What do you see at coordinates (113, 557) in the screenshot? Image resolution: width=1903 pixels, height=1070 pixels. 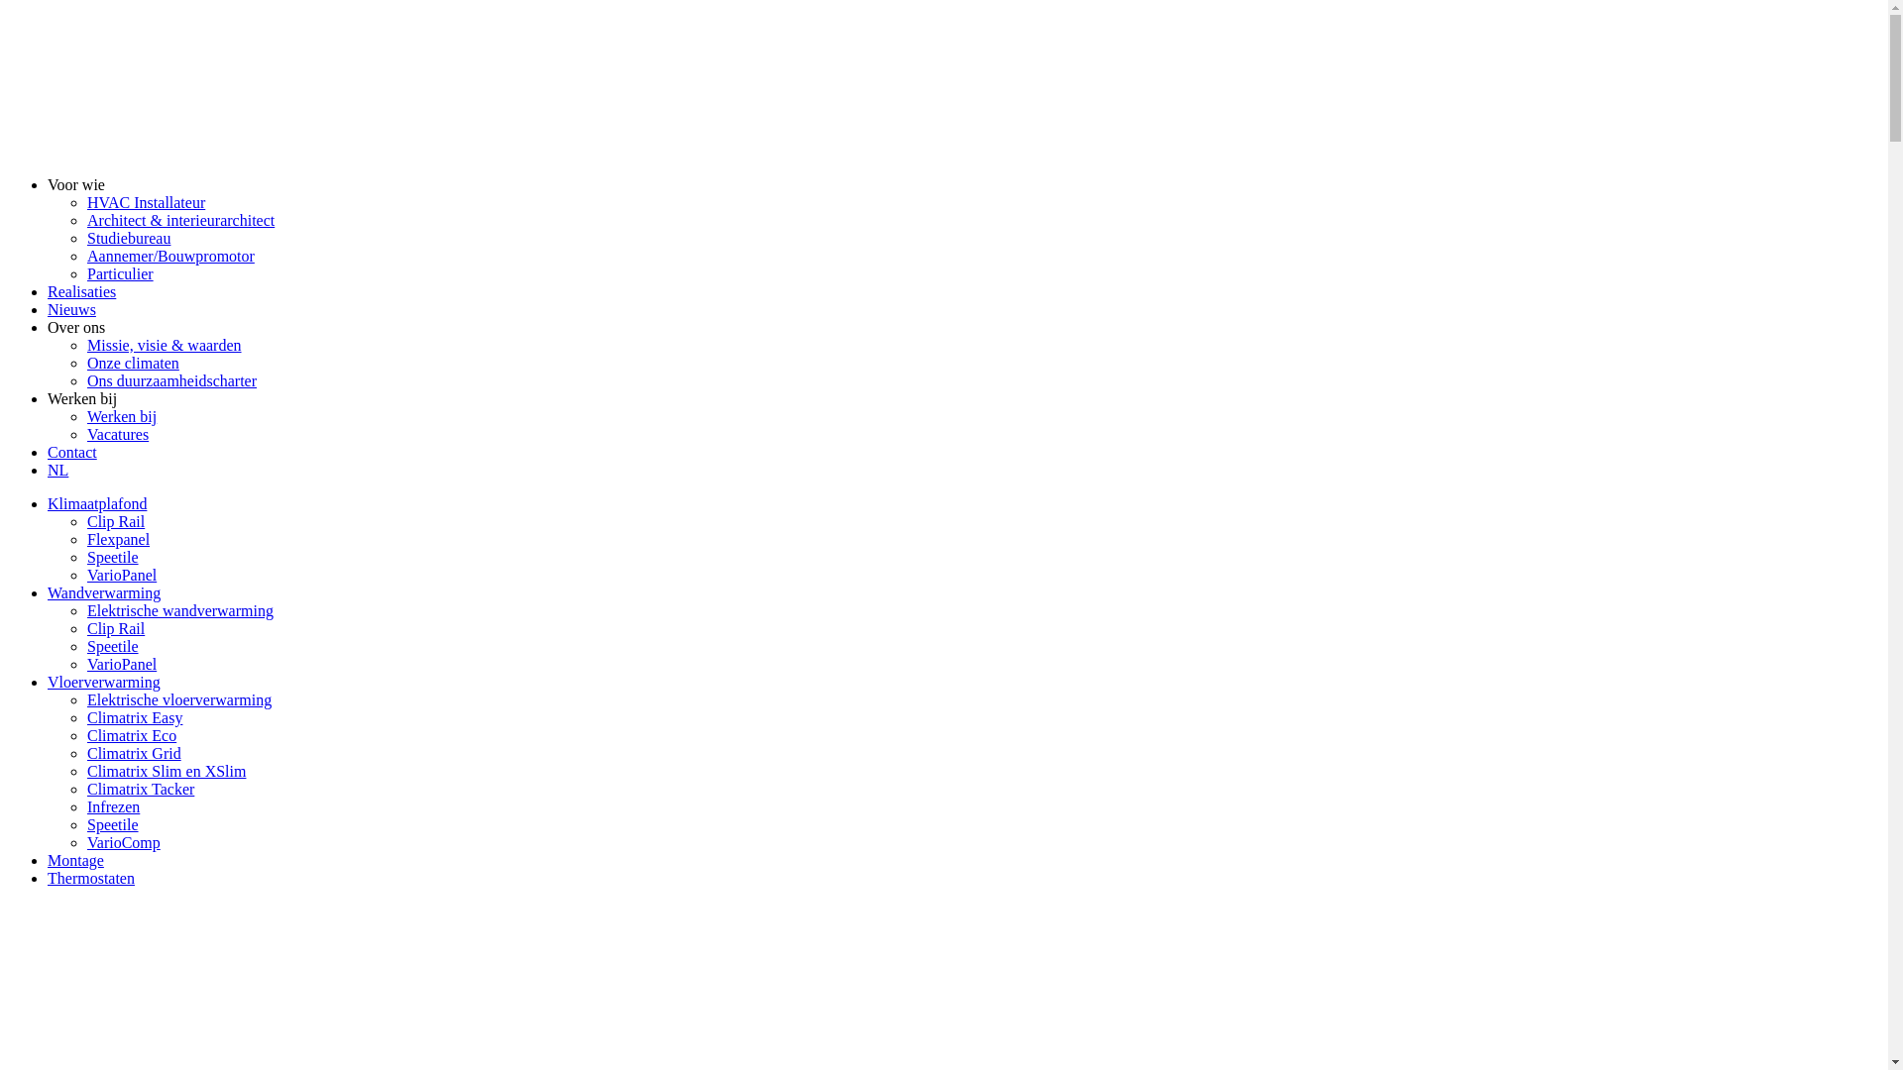 I see `Speetile` at bounding box center [113, 557].